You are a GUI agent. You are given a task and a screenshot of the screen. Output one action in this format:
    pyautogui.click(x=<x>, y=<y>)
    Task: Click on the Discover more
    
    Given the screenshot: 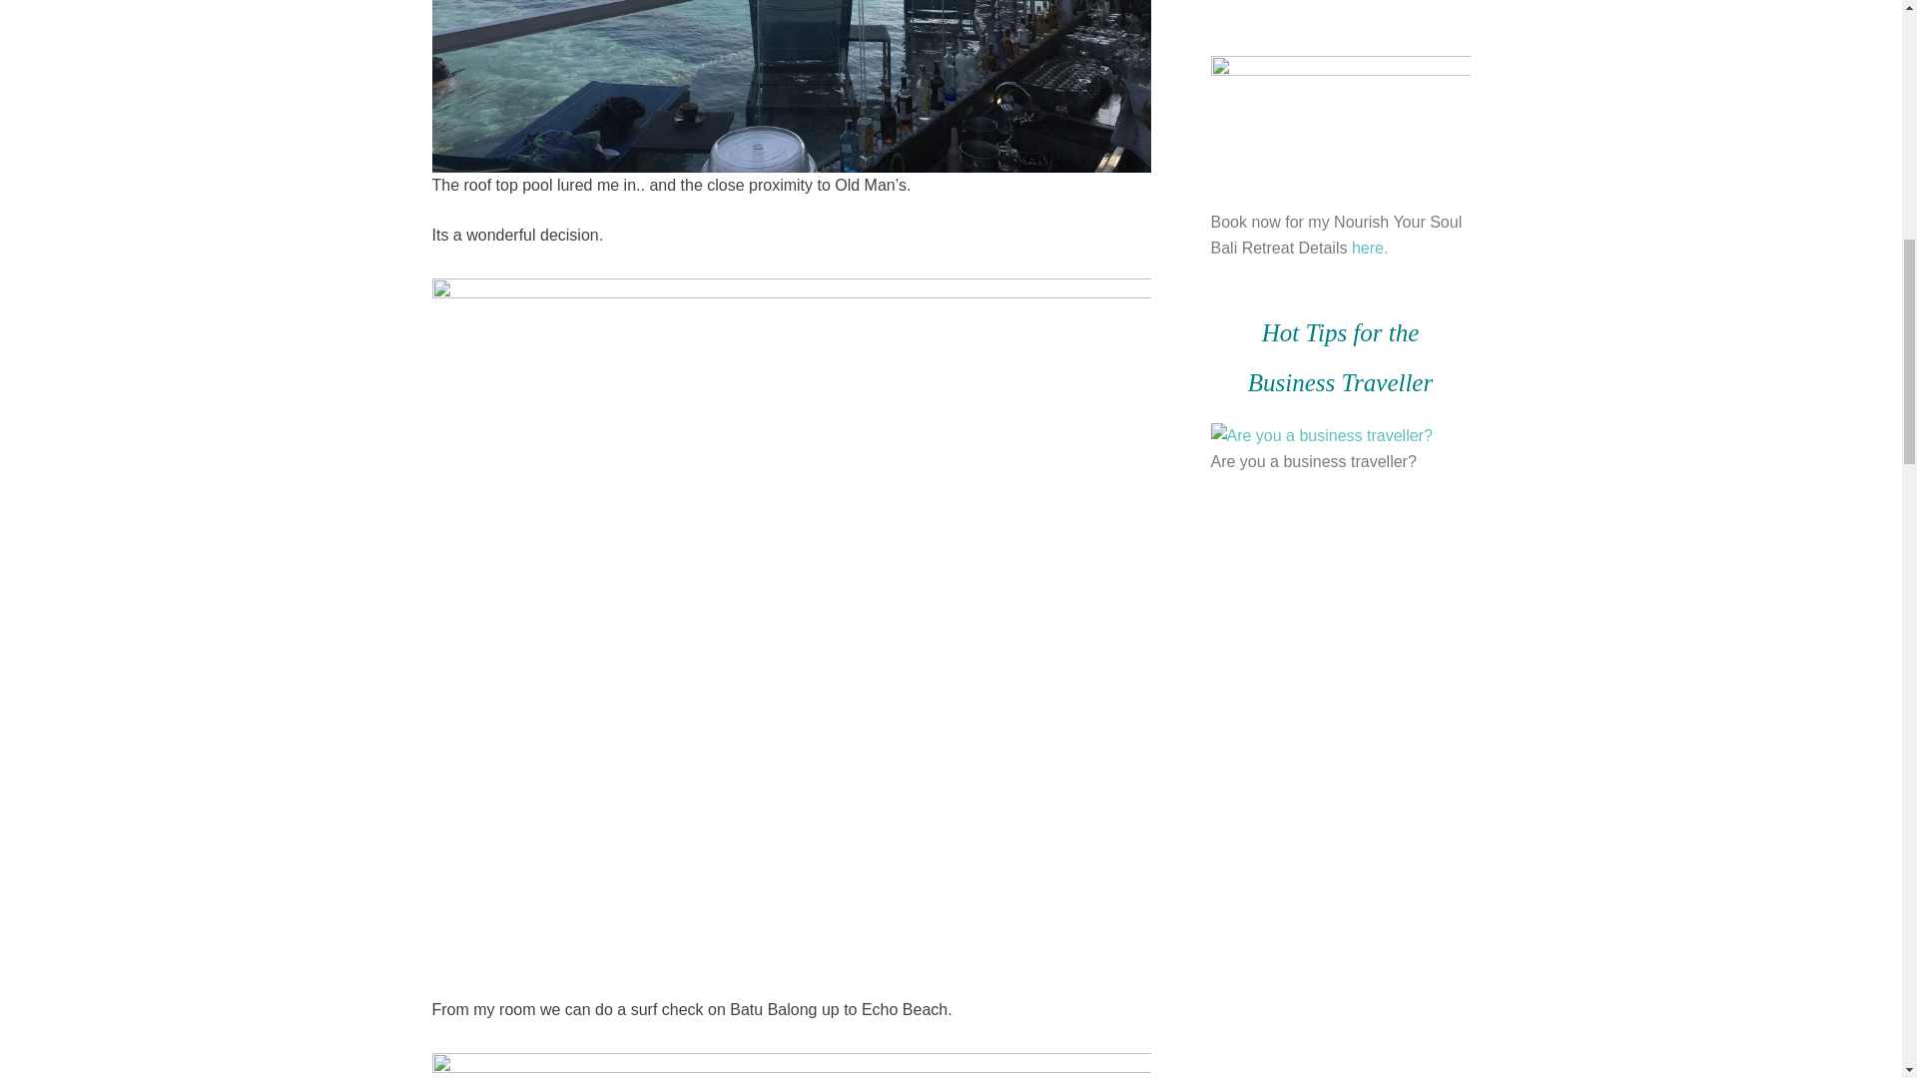 What is the action you would take?
    pyautogui.click(x=1333, y=2)
    